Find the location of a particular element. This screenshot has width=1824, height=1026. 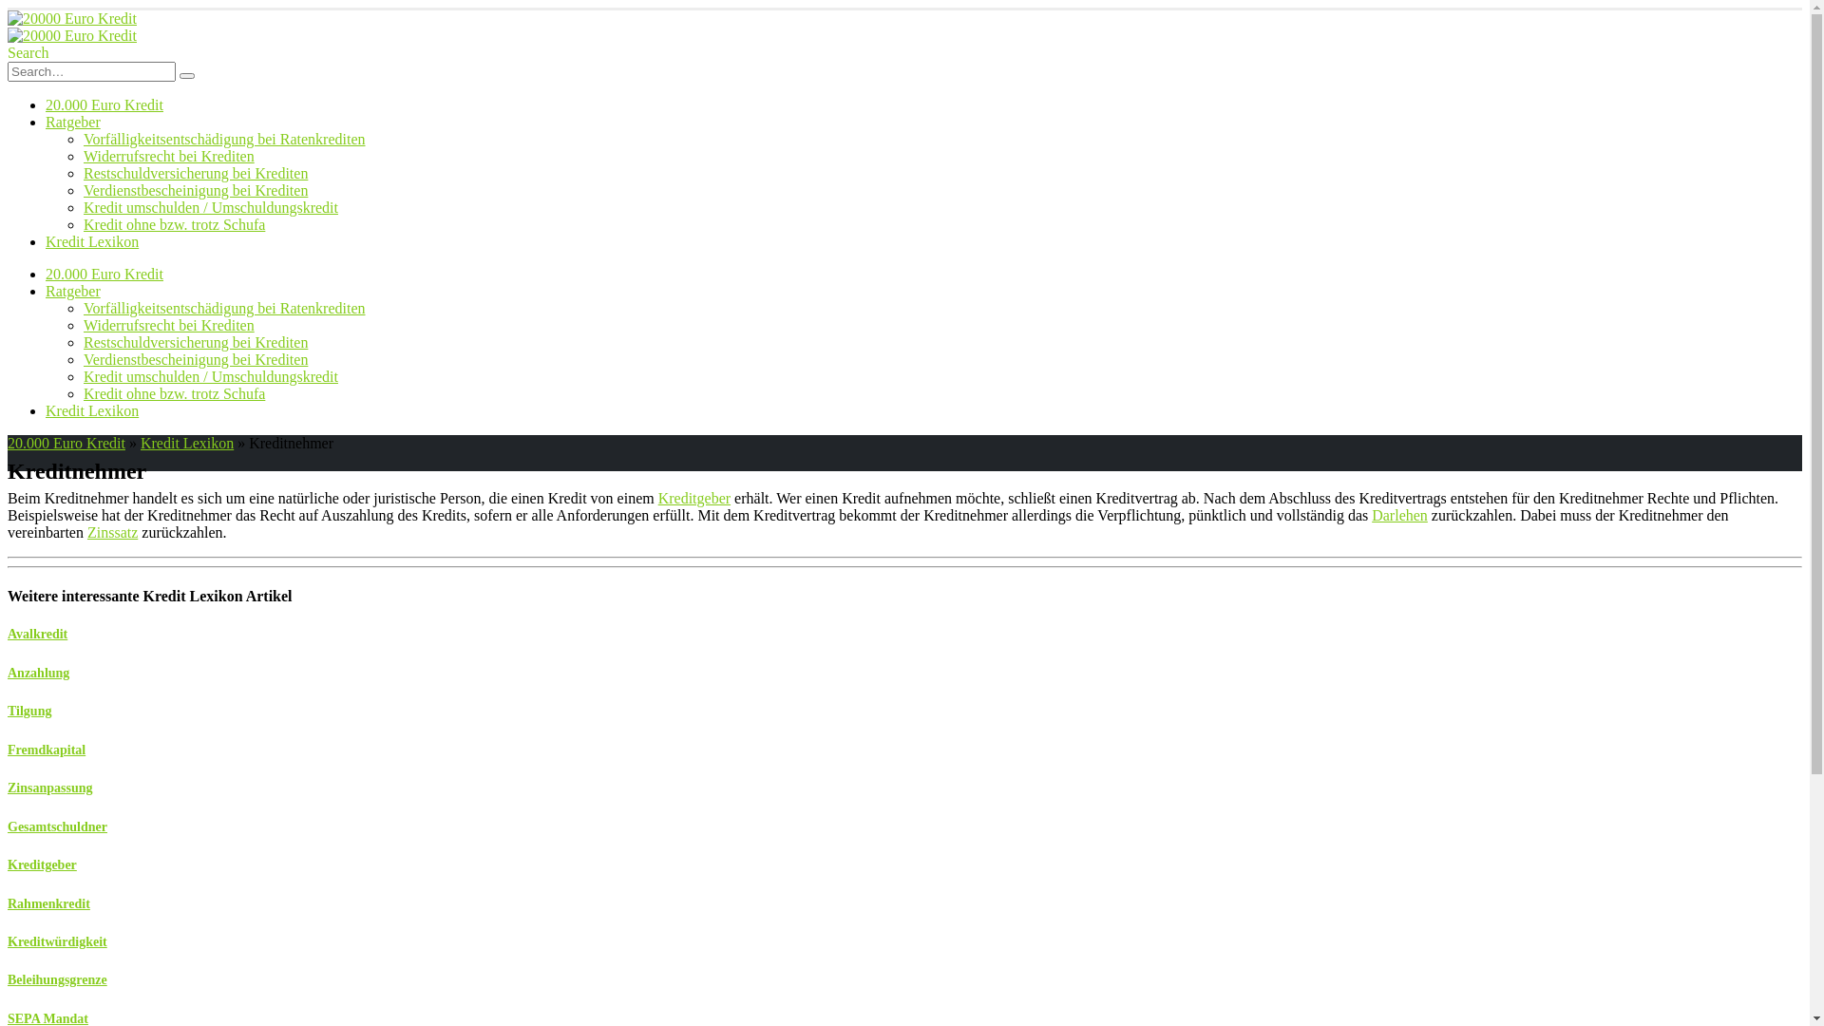

Kreditgeber is located at coordinates (42, 864).